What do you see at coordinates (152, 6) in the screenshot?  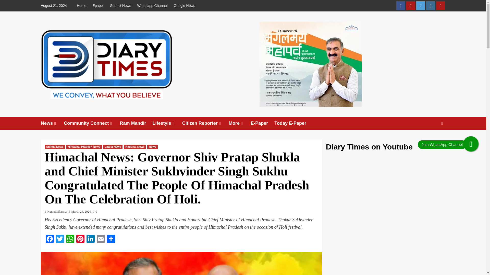 I see `Whatsapp Channel` at bounding box center [152, 6].